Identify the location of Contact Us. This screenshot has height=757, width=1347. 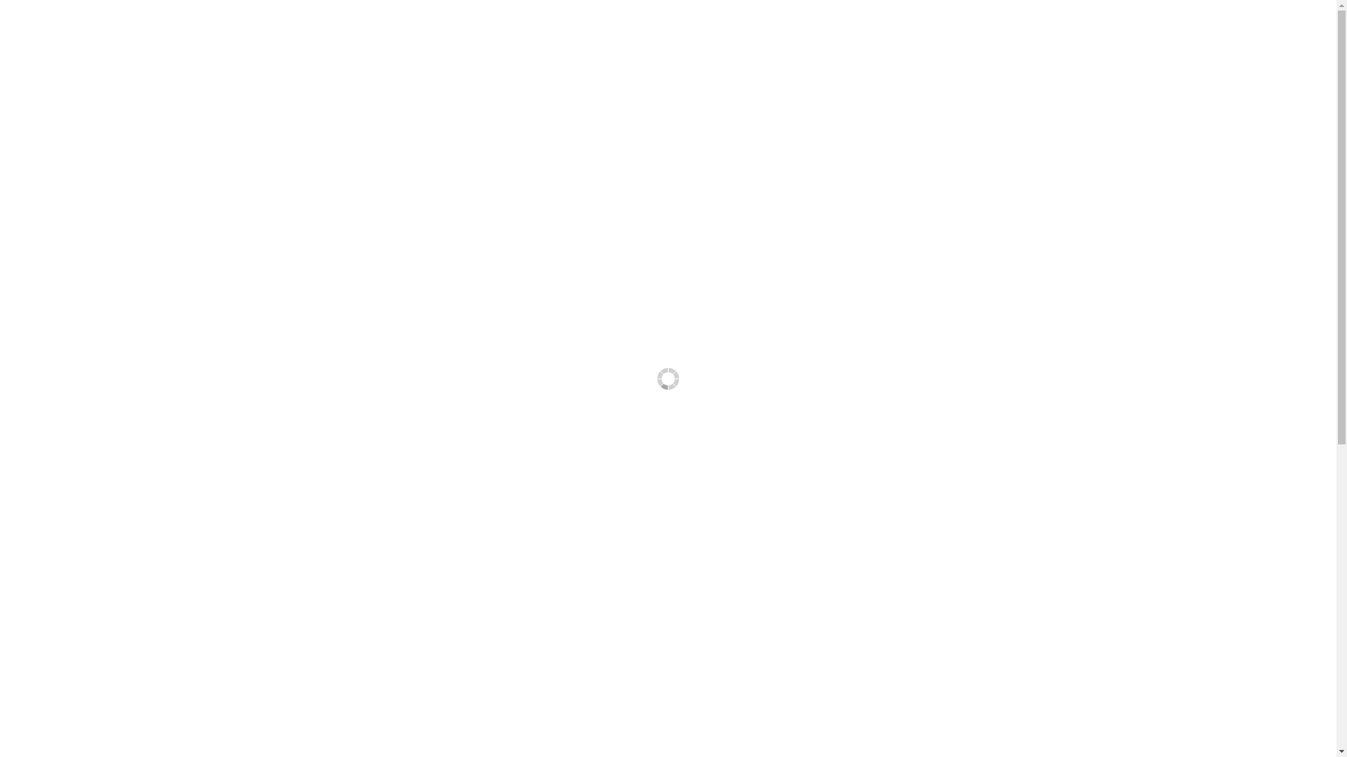
(840, 95).